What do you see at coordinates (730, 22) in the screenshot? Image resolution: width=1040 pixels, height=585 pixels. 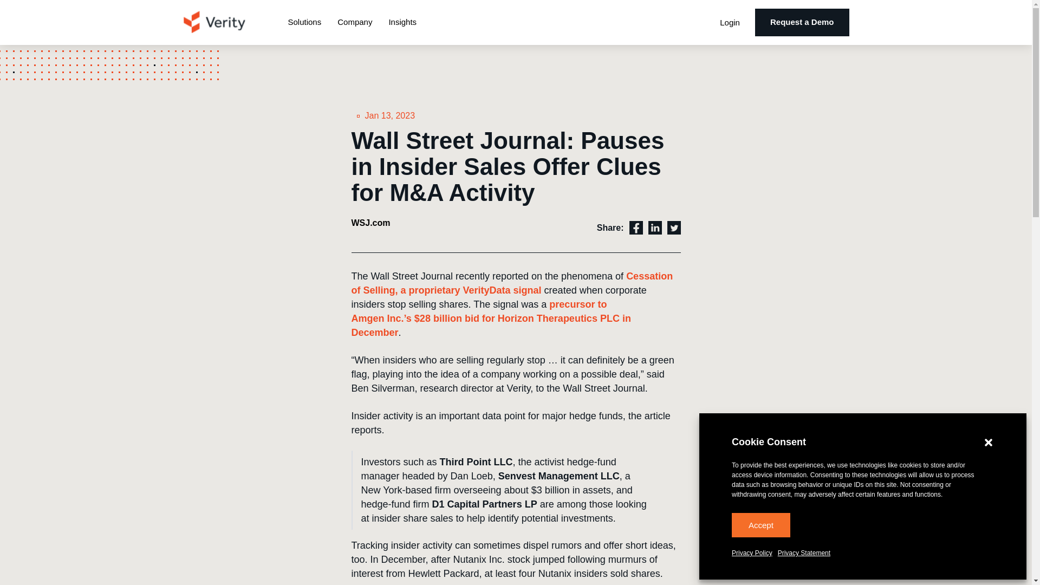 I see `Login` at bounding box center [730, 22].